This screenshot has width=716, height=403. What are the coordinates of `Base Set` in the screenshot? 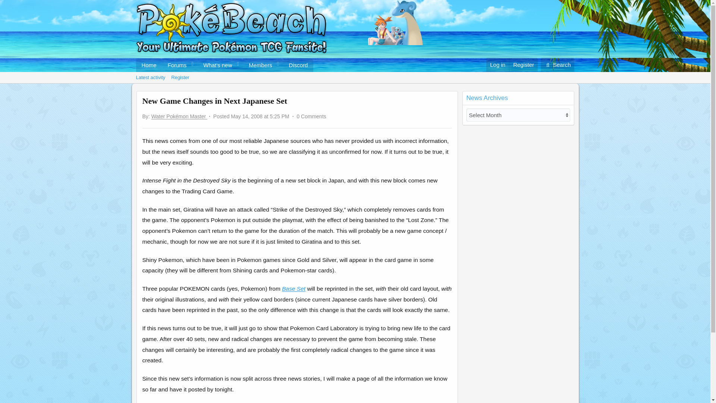 It's located at (224, 65).